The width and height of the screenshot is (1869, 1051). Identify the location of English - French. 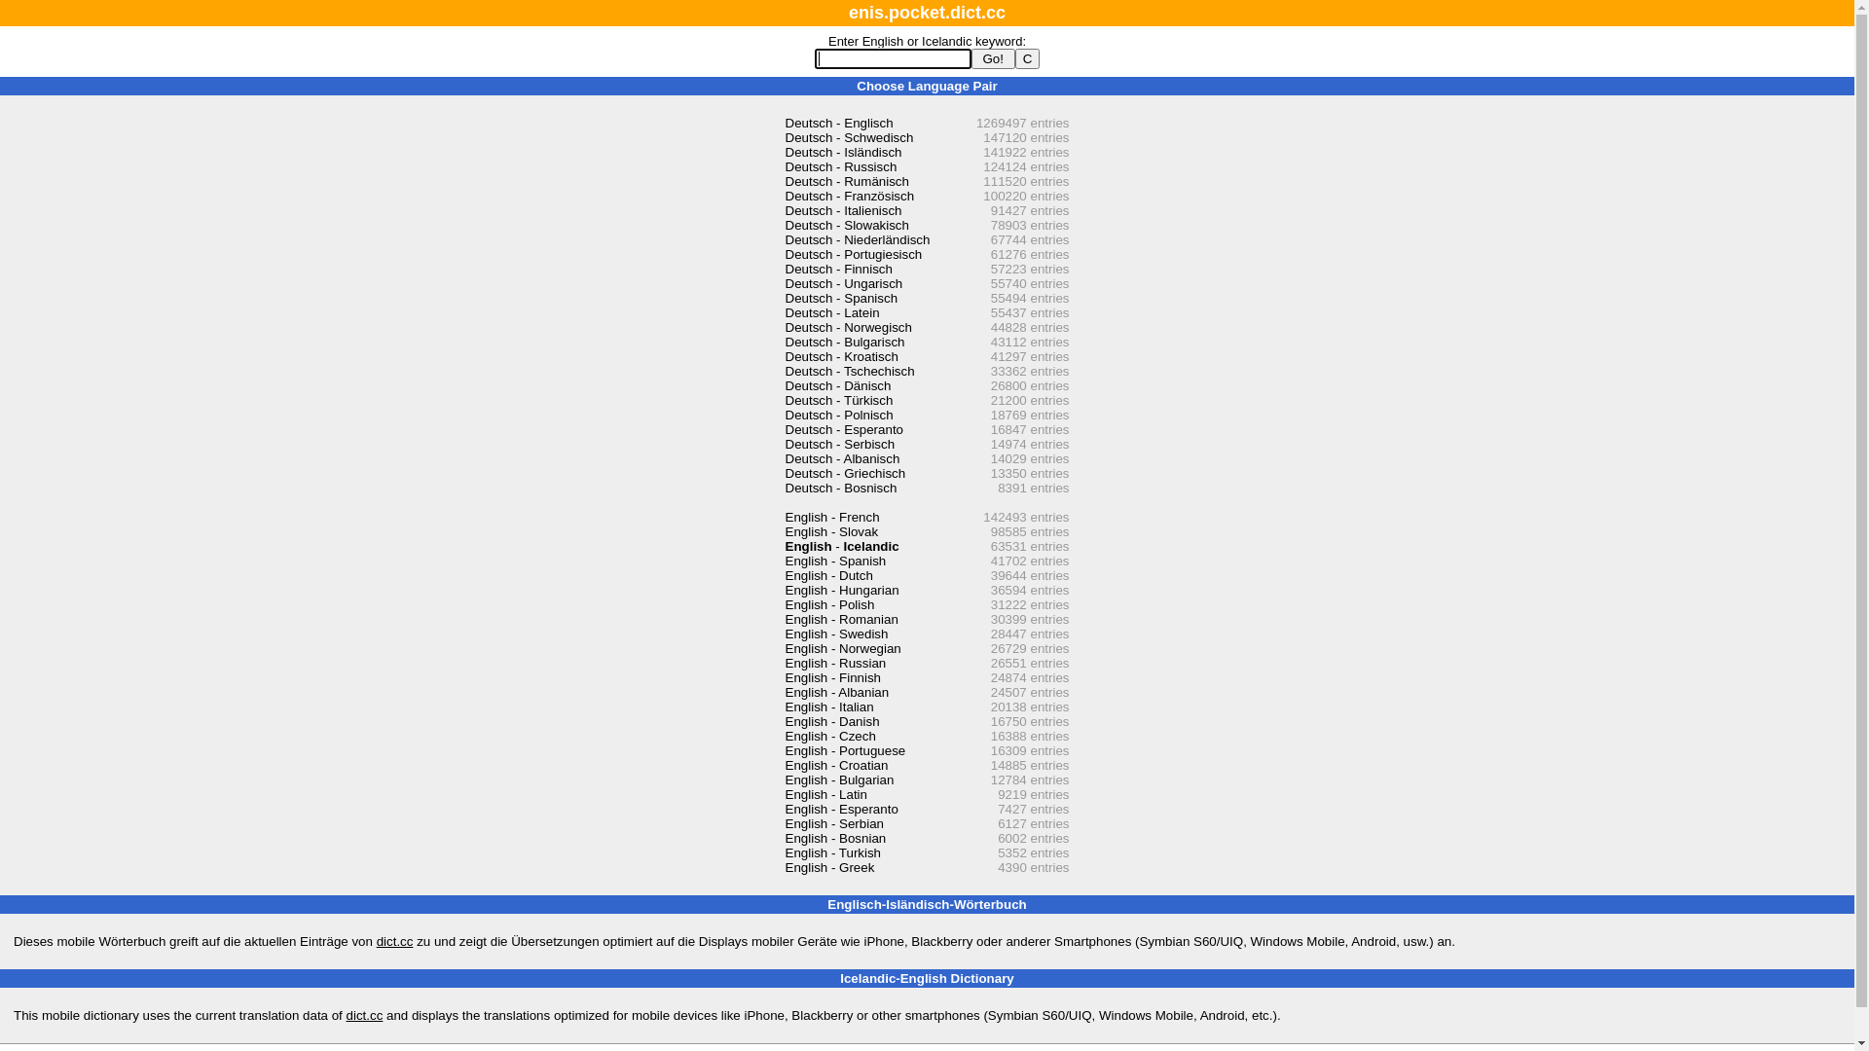
(831, 518).